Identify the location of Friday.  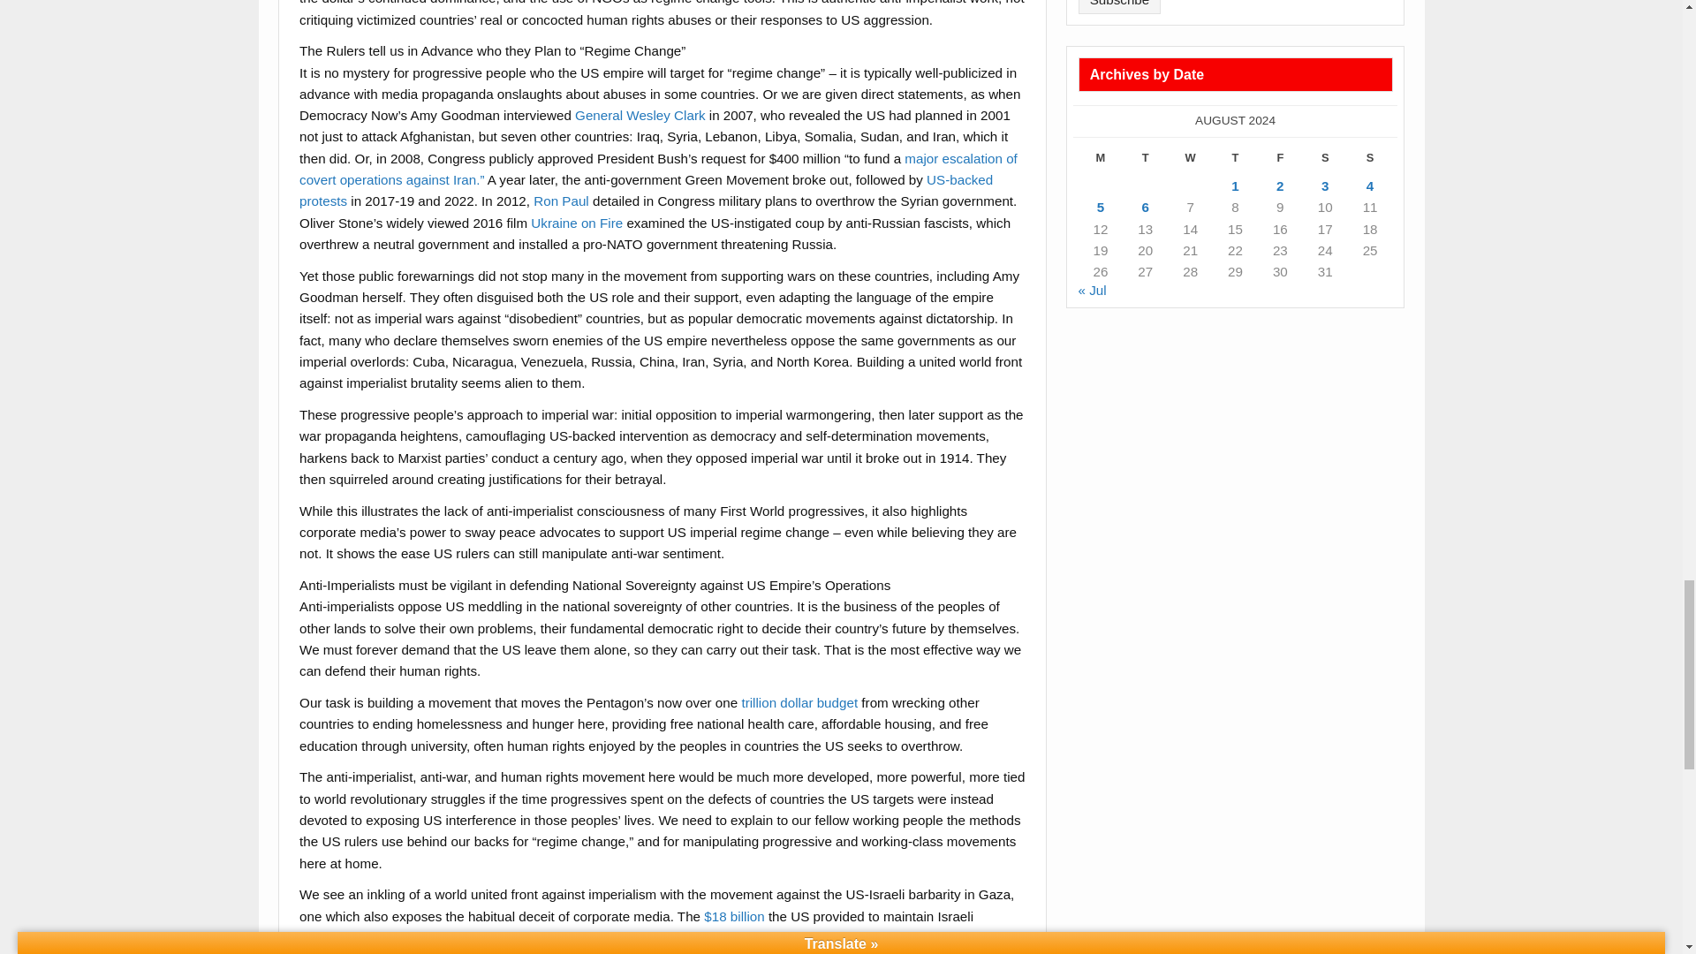
(1280, 161).